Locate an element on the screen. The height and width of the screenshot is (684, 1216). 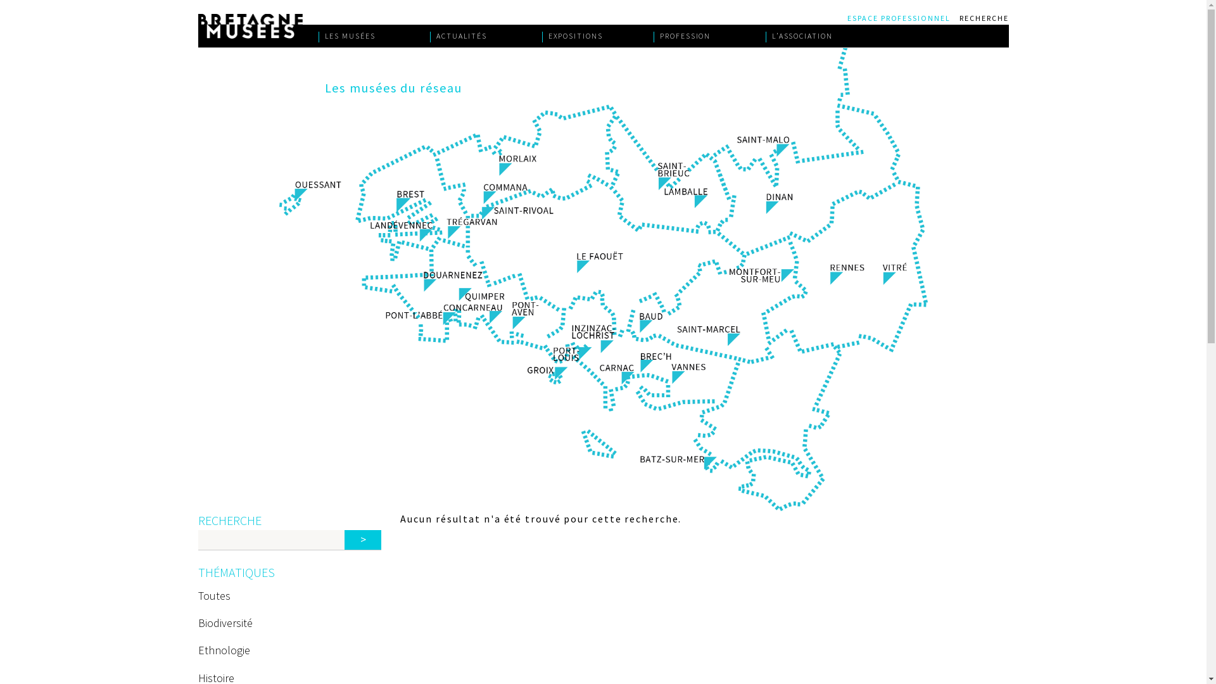
> is located at coordinates (363, 540).